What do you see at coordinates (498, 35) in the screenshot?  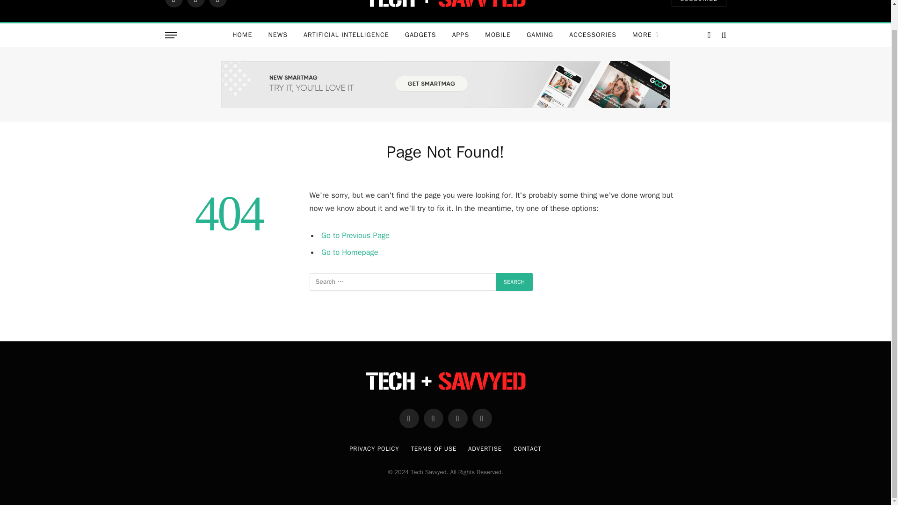 I see `MOBILE` at bounding box center [498, 35].